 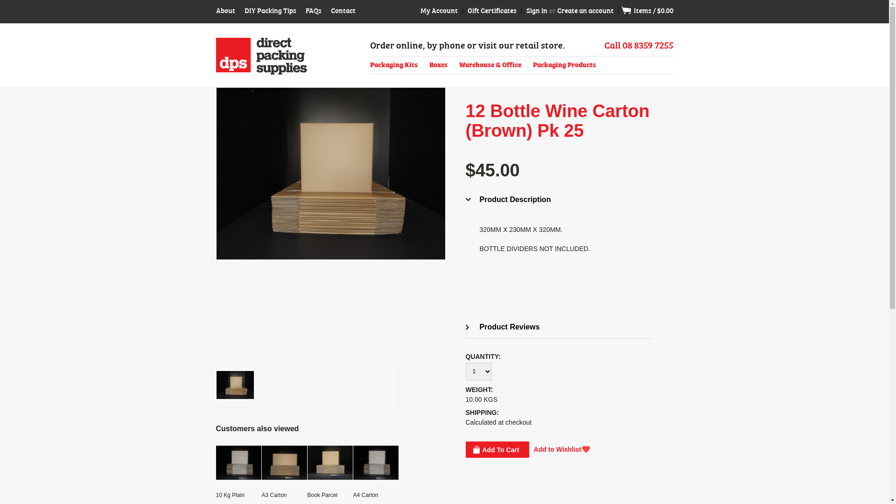 I want to click on Sign in, so click(x=537, y=10).